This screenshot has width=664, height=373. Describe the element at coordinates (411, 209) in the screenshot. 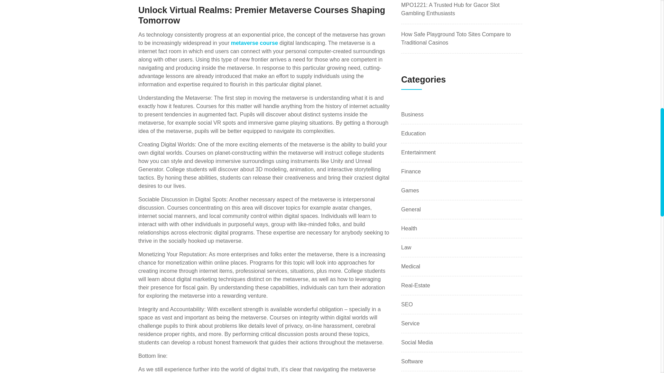

I see `General` at that location.